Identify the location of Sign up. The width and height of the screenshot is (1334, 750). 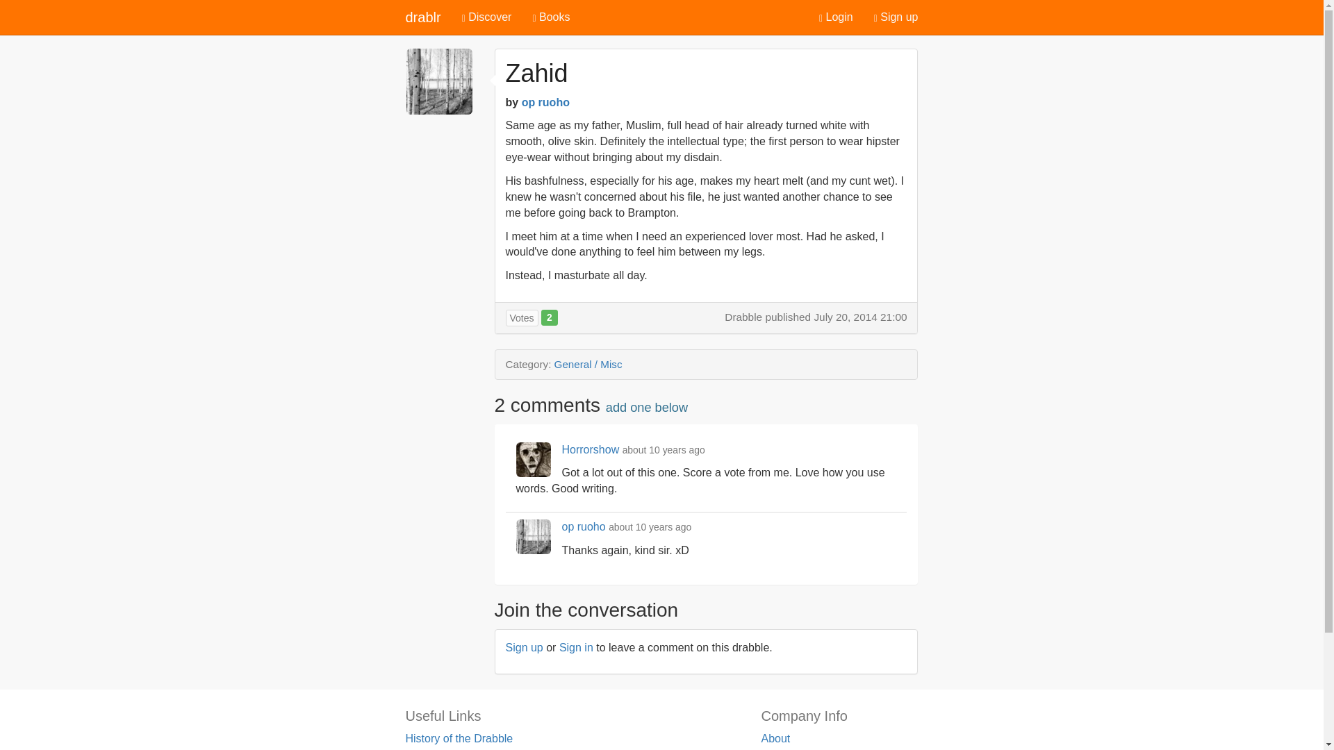
(524, 647).